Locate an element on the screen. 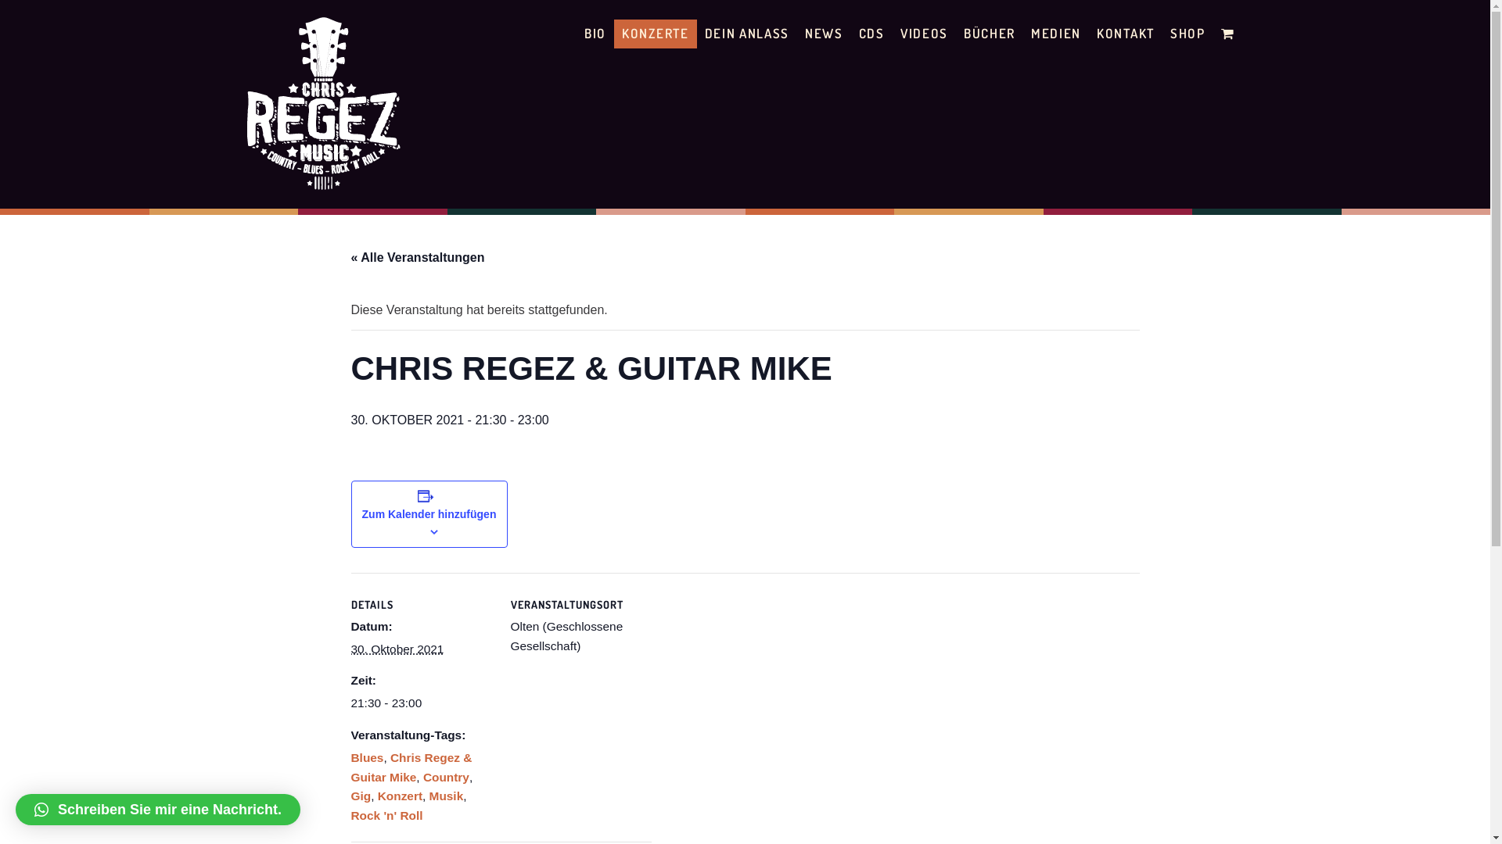  Country is located at coordinates (446, 777).